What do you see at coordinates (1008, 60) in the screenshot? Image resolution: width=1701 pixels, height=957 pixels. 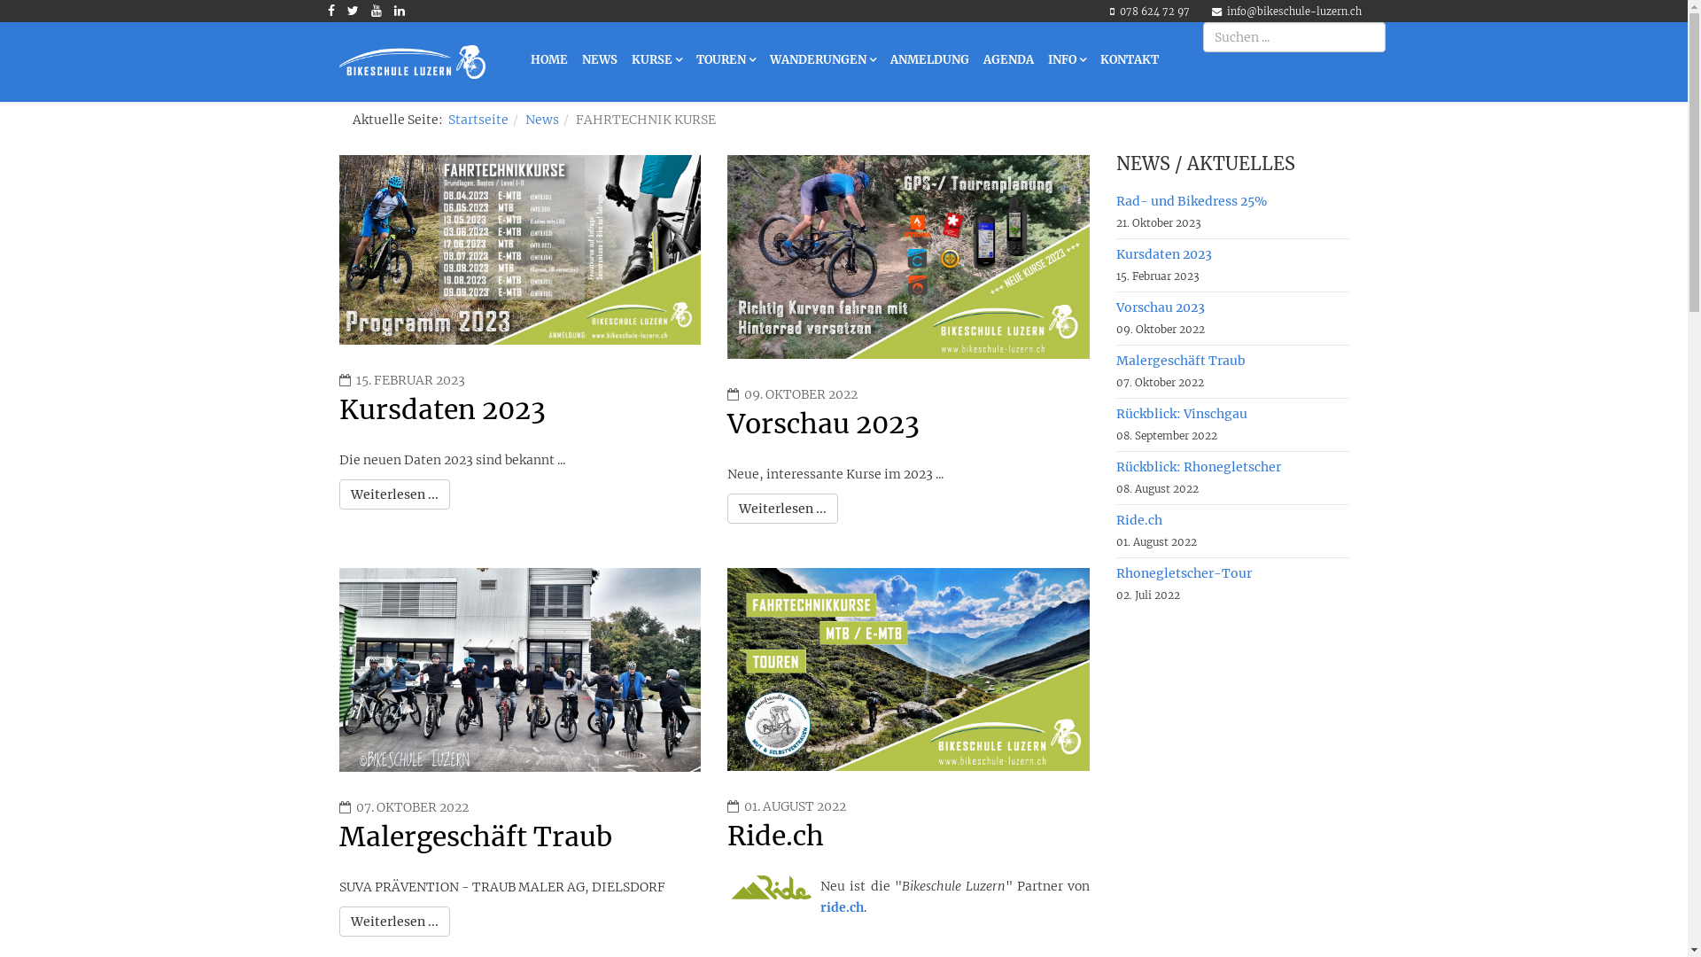 I see `AGENDA` at bounding box center [1008, 60].